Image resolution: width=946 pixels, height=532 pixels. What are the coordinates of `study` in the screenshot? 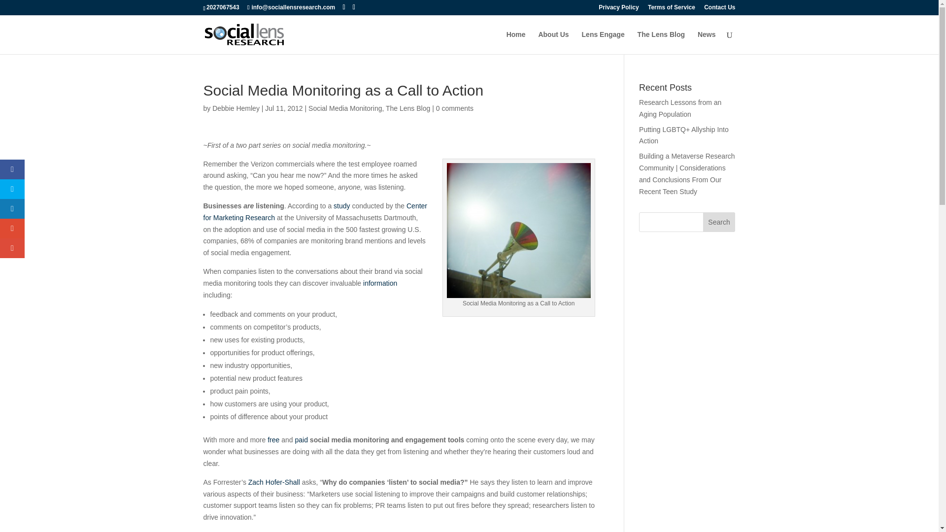 It's located at (342, 206).